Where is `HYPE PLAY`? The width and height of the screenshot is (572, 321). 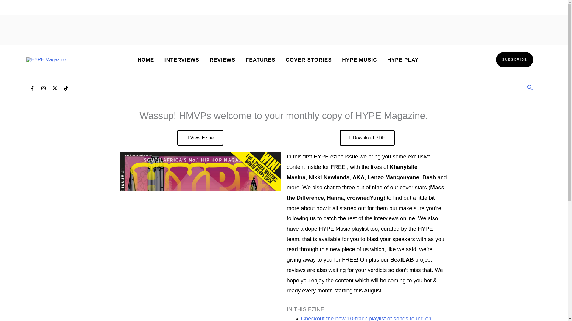
HYPE PLAY is located at coordinates (403, 59).